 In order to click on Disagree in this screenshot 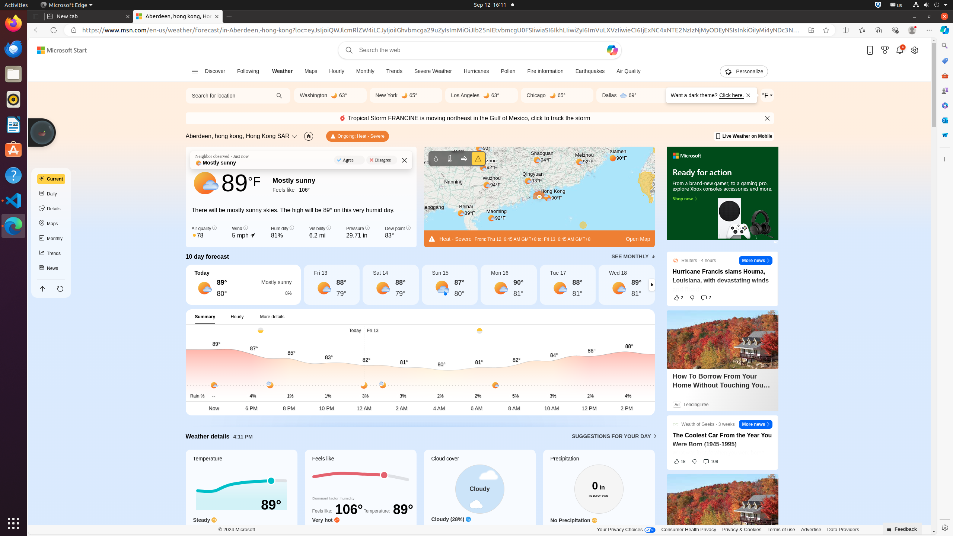, I will do `click(382, 160)`.